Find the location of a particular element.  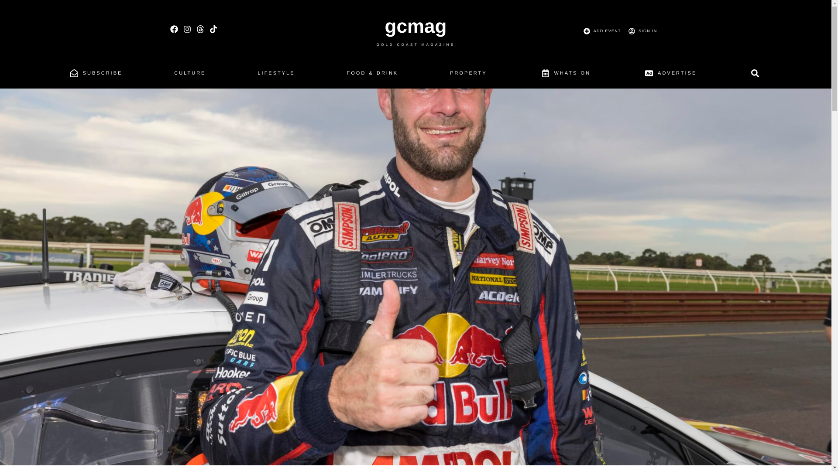

WHATS ON is located at coordinates (565, 75).